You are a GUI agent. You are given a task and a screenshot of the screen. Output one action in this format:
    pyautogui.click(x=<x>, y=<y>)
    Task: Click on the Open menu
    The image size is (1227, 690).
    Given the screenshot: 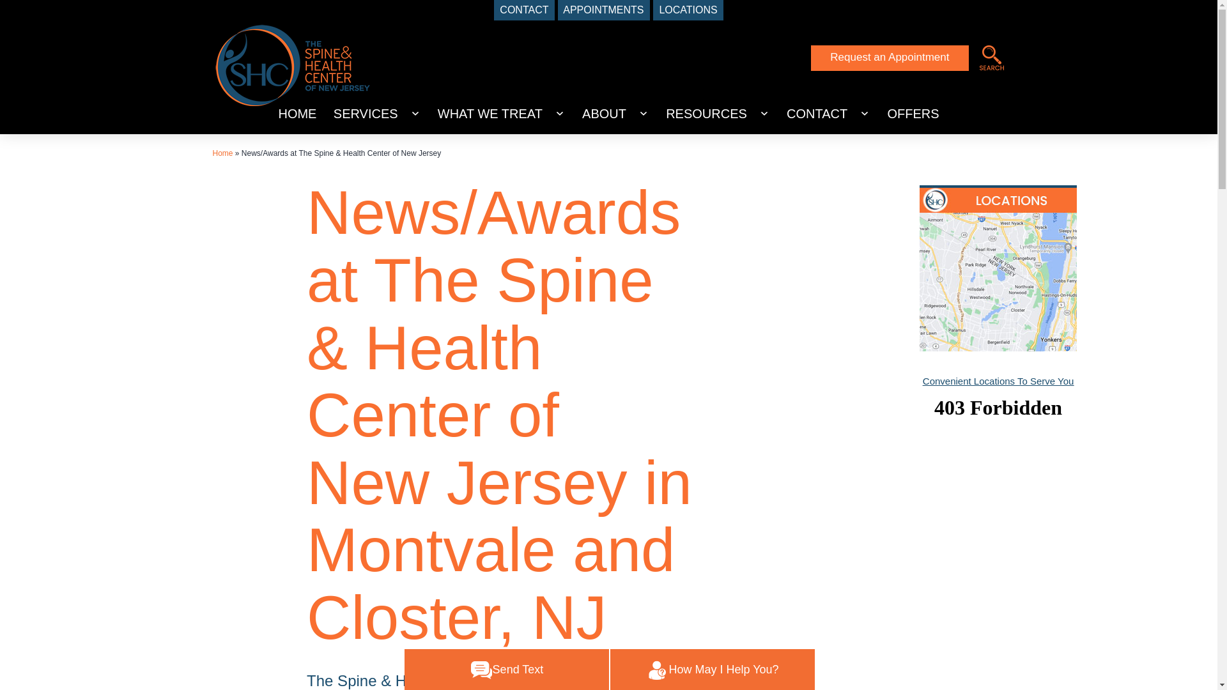 What is the action you would take?
    pyautogui.click(x=415, y=114)
    